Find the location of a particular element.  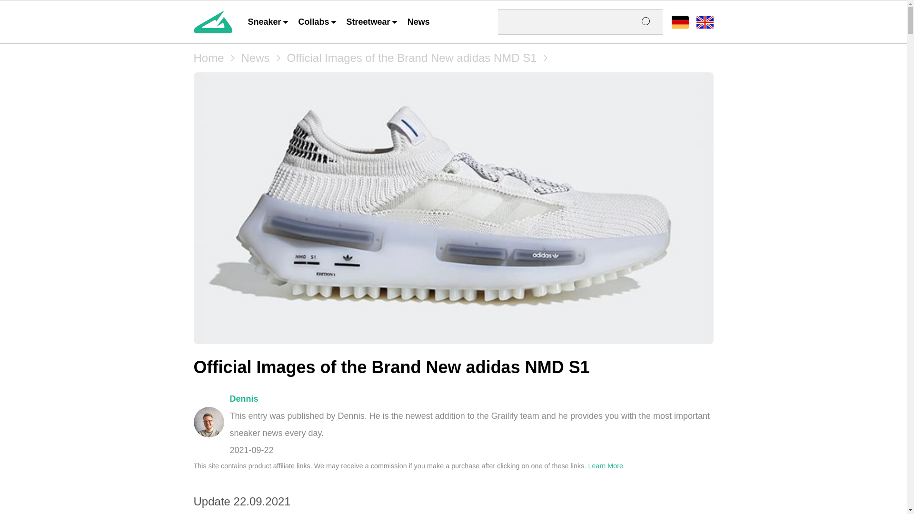

Learn More is located at coordinates (606, 465).